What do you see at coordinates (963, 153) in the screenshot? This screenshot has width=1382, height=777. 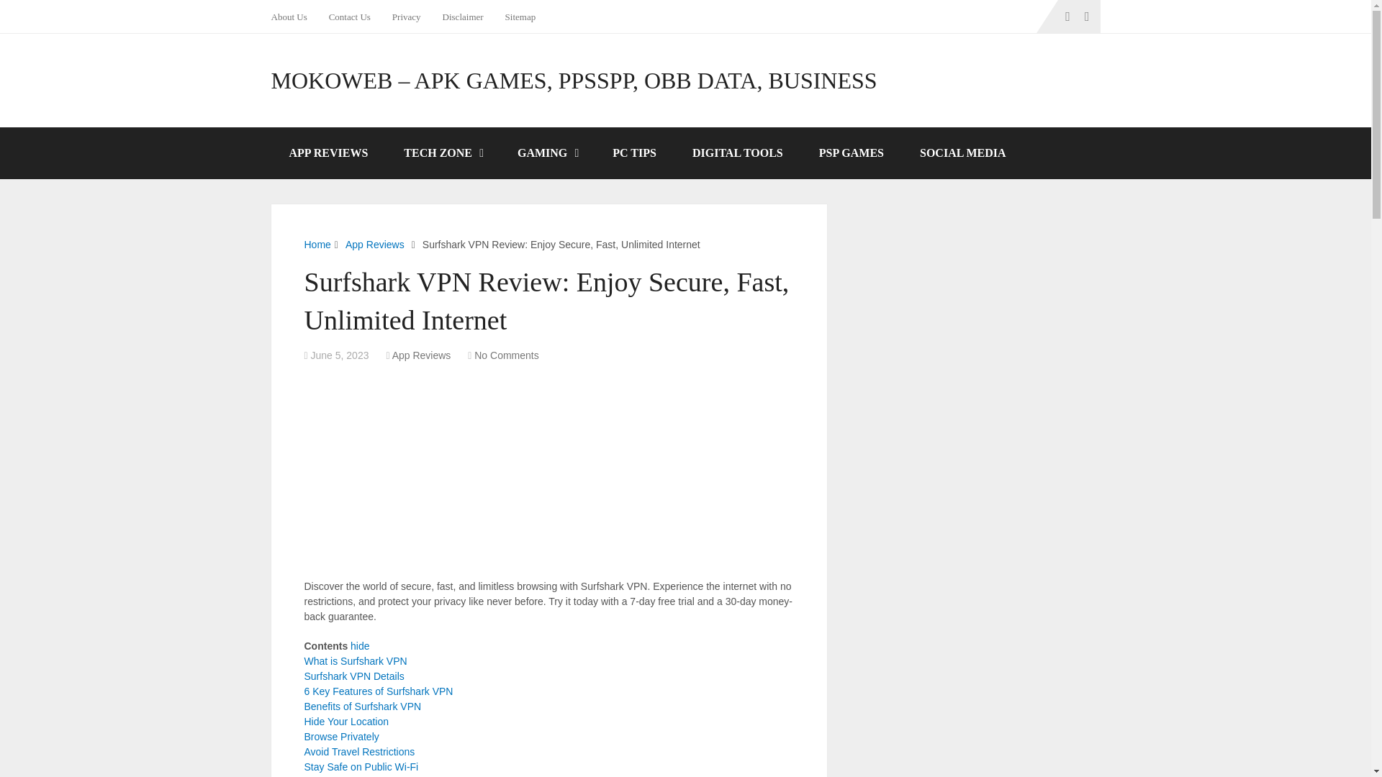 I see `Social media Trends and Posts` at bounding box center [963, 153].